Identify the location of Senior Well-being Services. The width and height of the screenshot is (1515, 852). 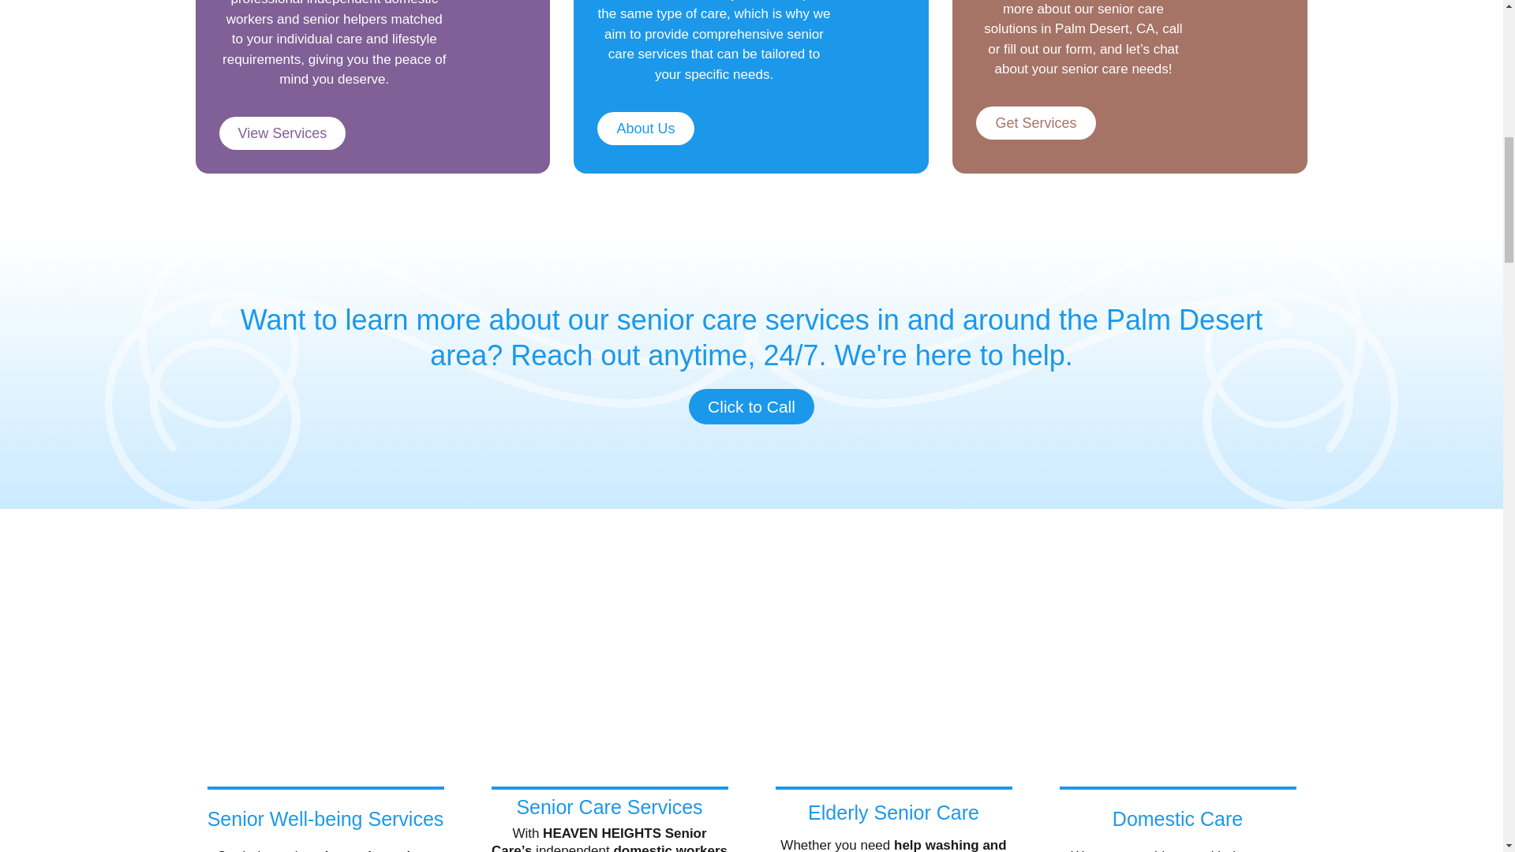
(325, 818).